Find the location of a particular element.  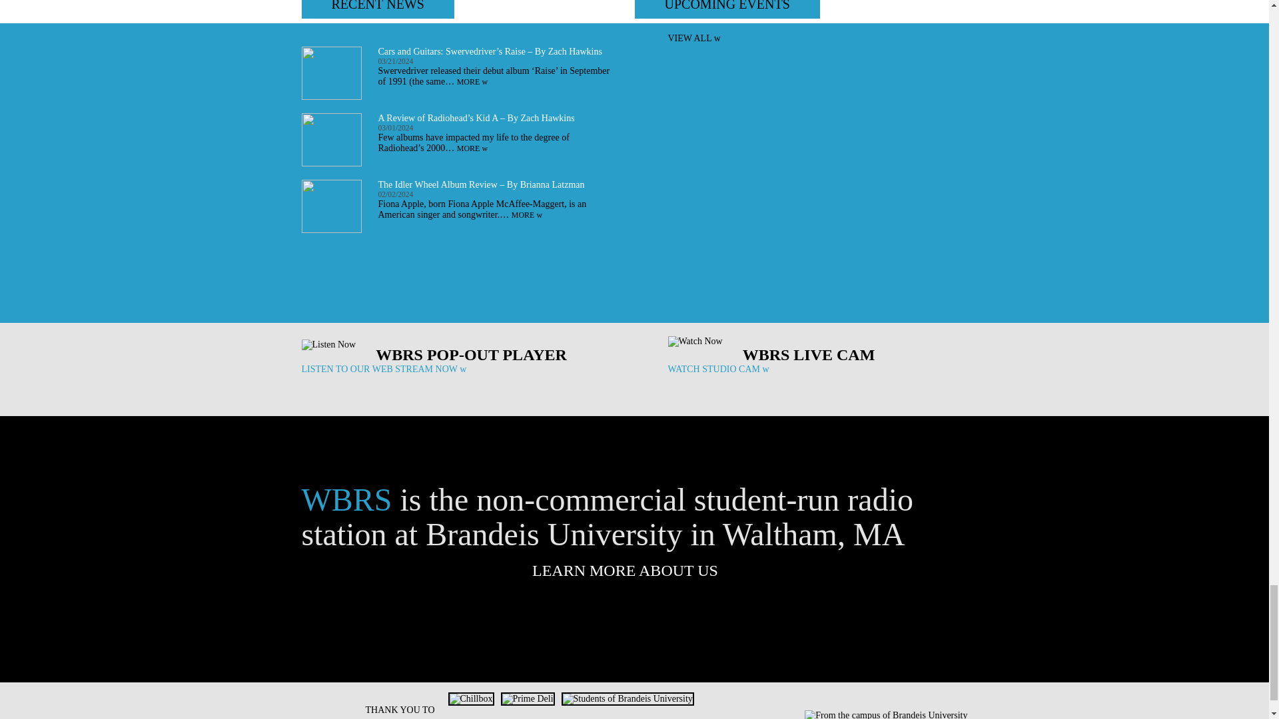

MORE w is located at coordinates (527, 215).